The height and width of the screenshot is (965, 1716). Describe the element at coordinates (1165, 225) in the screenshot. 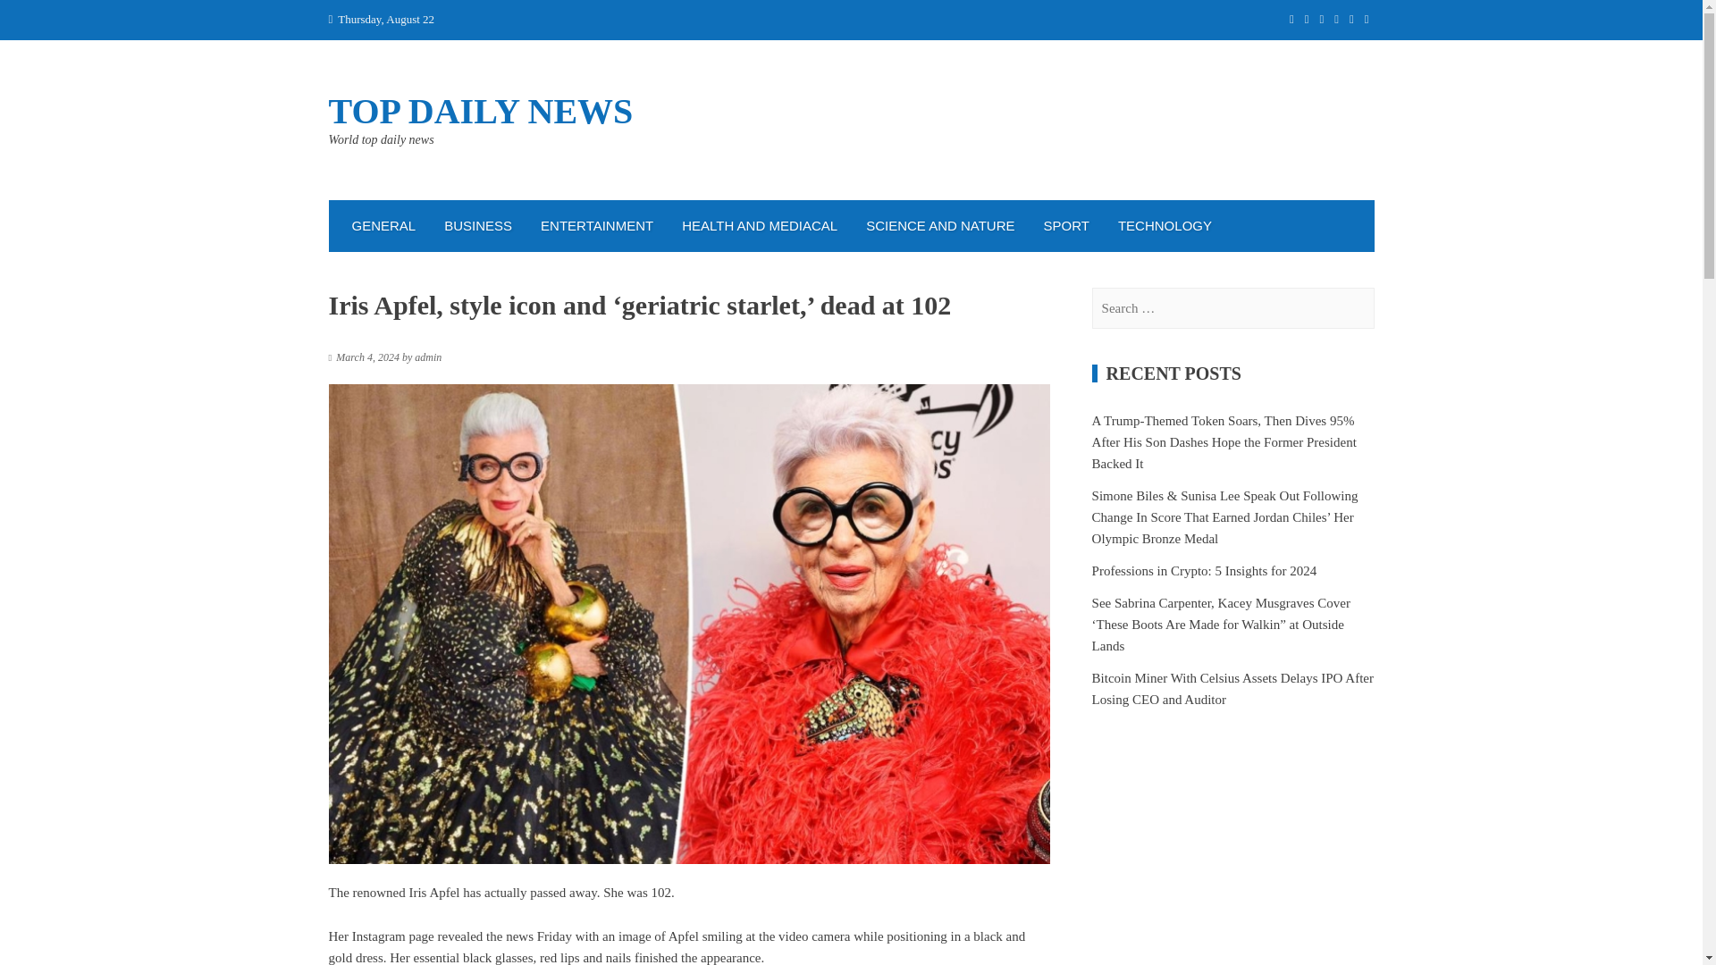

I see `TECHNOLOGY` at that location.